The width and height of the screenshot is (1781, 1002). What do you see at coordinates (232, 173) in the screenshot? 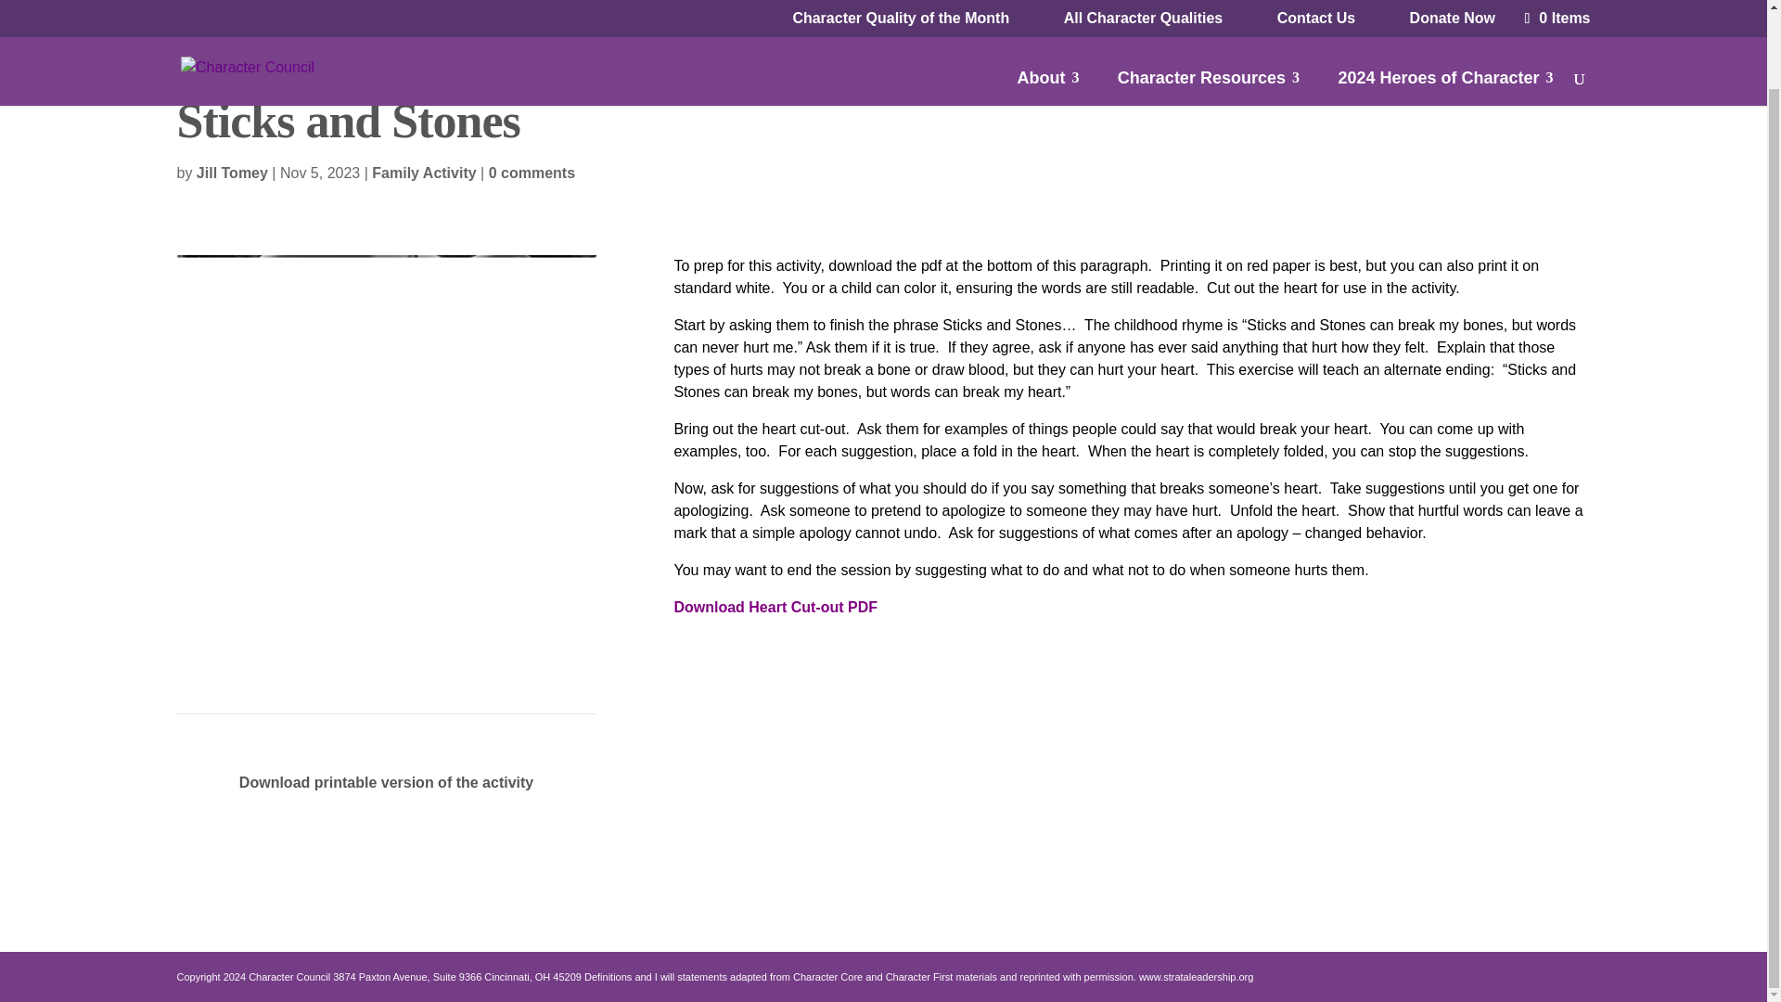
I see `Jill Tomey` at bounding box center [232, 173].